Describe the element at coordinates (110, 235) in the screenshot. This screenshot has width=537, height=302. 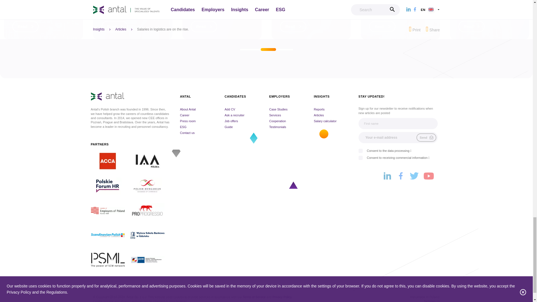
I see `Scandinavian-Polish Chamber of Commerce` at that location.